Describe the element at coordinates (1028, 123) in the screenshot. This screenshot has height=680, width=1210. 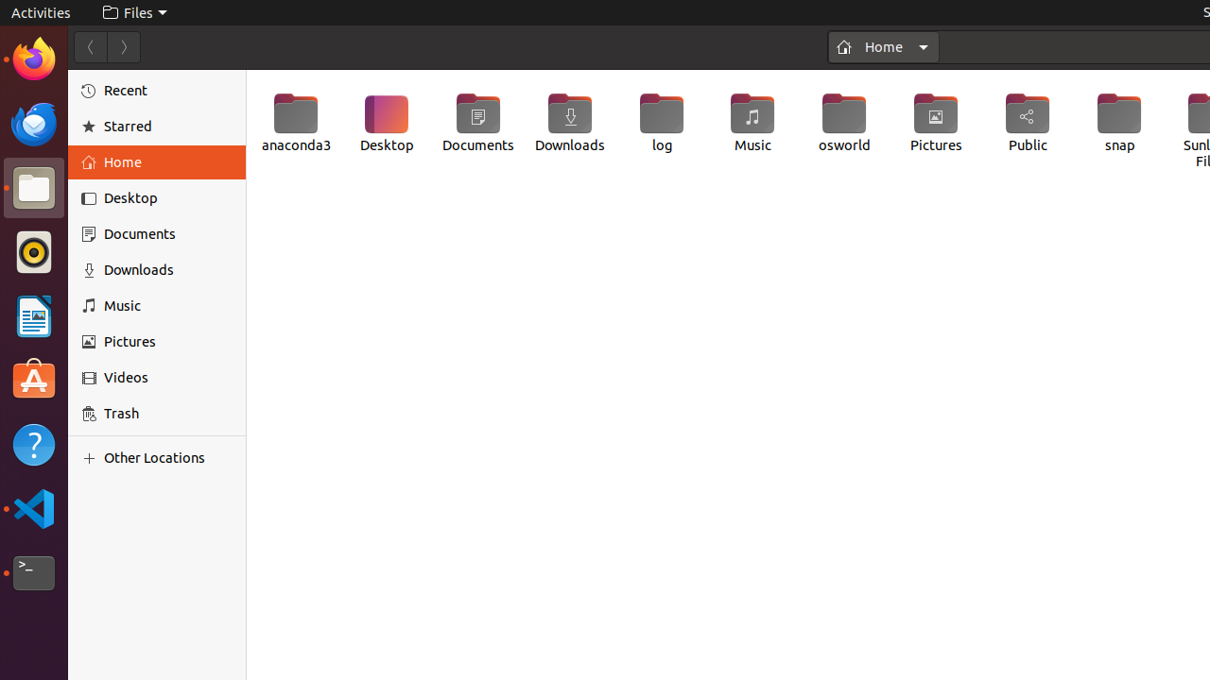
I see `Public` at that location.